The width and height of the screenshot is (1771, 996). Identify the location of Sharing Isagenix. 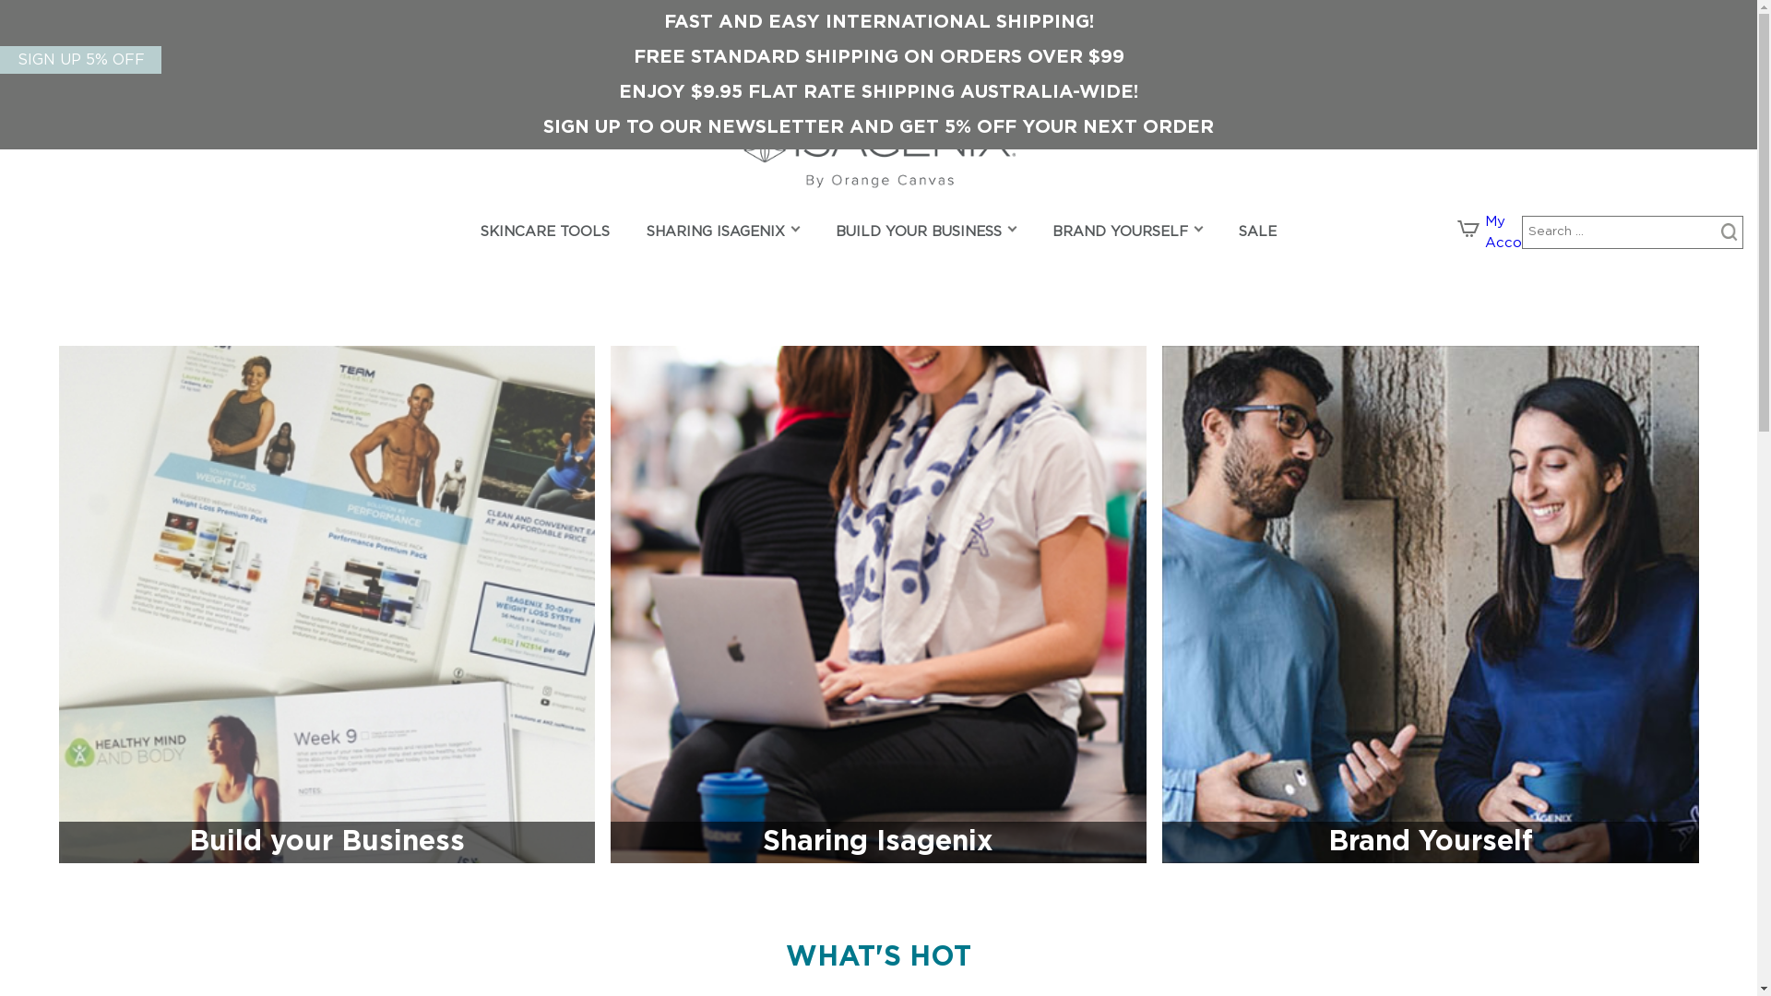
(878, 605).